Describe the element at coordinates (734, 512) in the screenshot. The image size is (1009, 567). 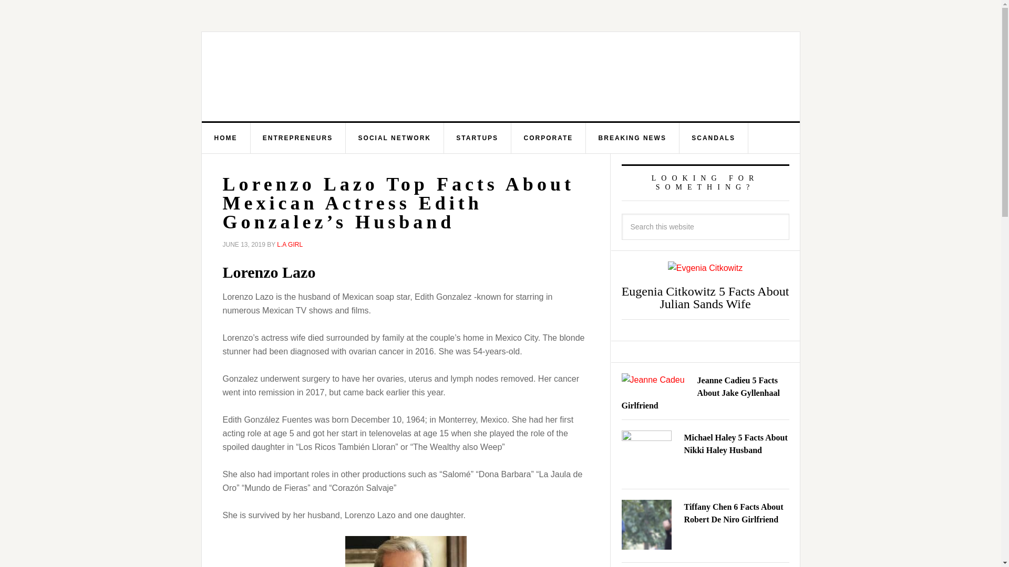
I see `Tiffany Chen 6 Facts About Robert De Niro Girlfriend` at that location.